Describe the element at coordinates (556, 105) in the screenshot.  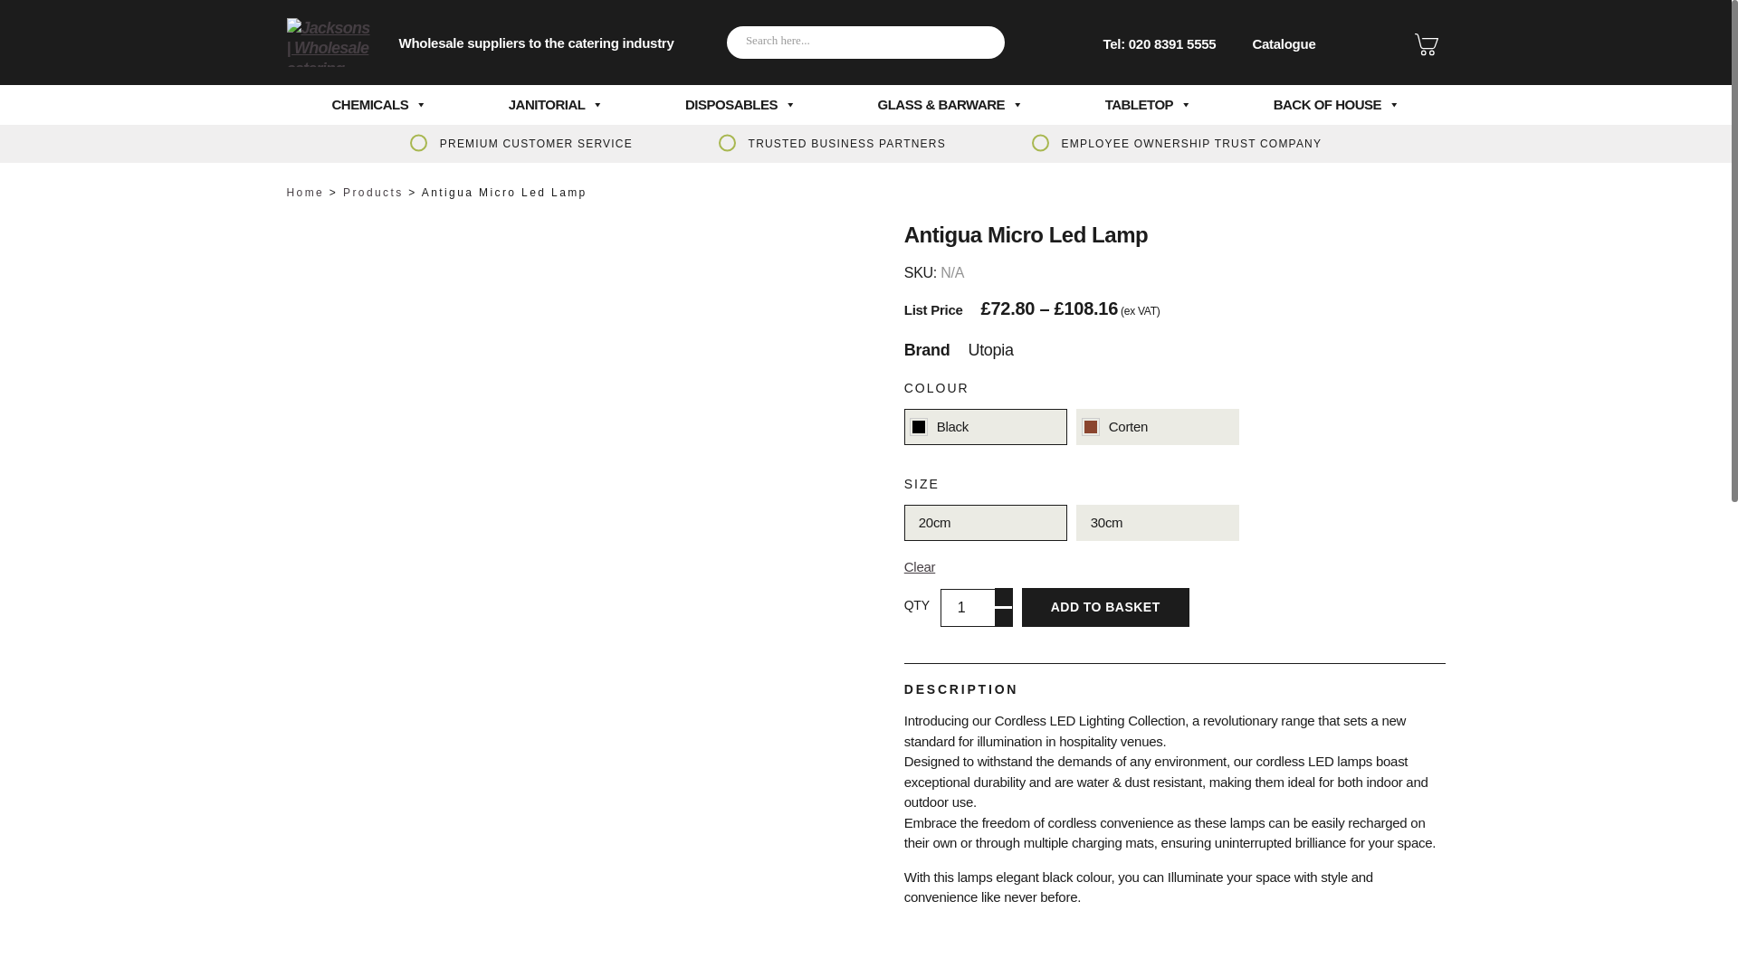
I see `JANITORIAL` at that location.